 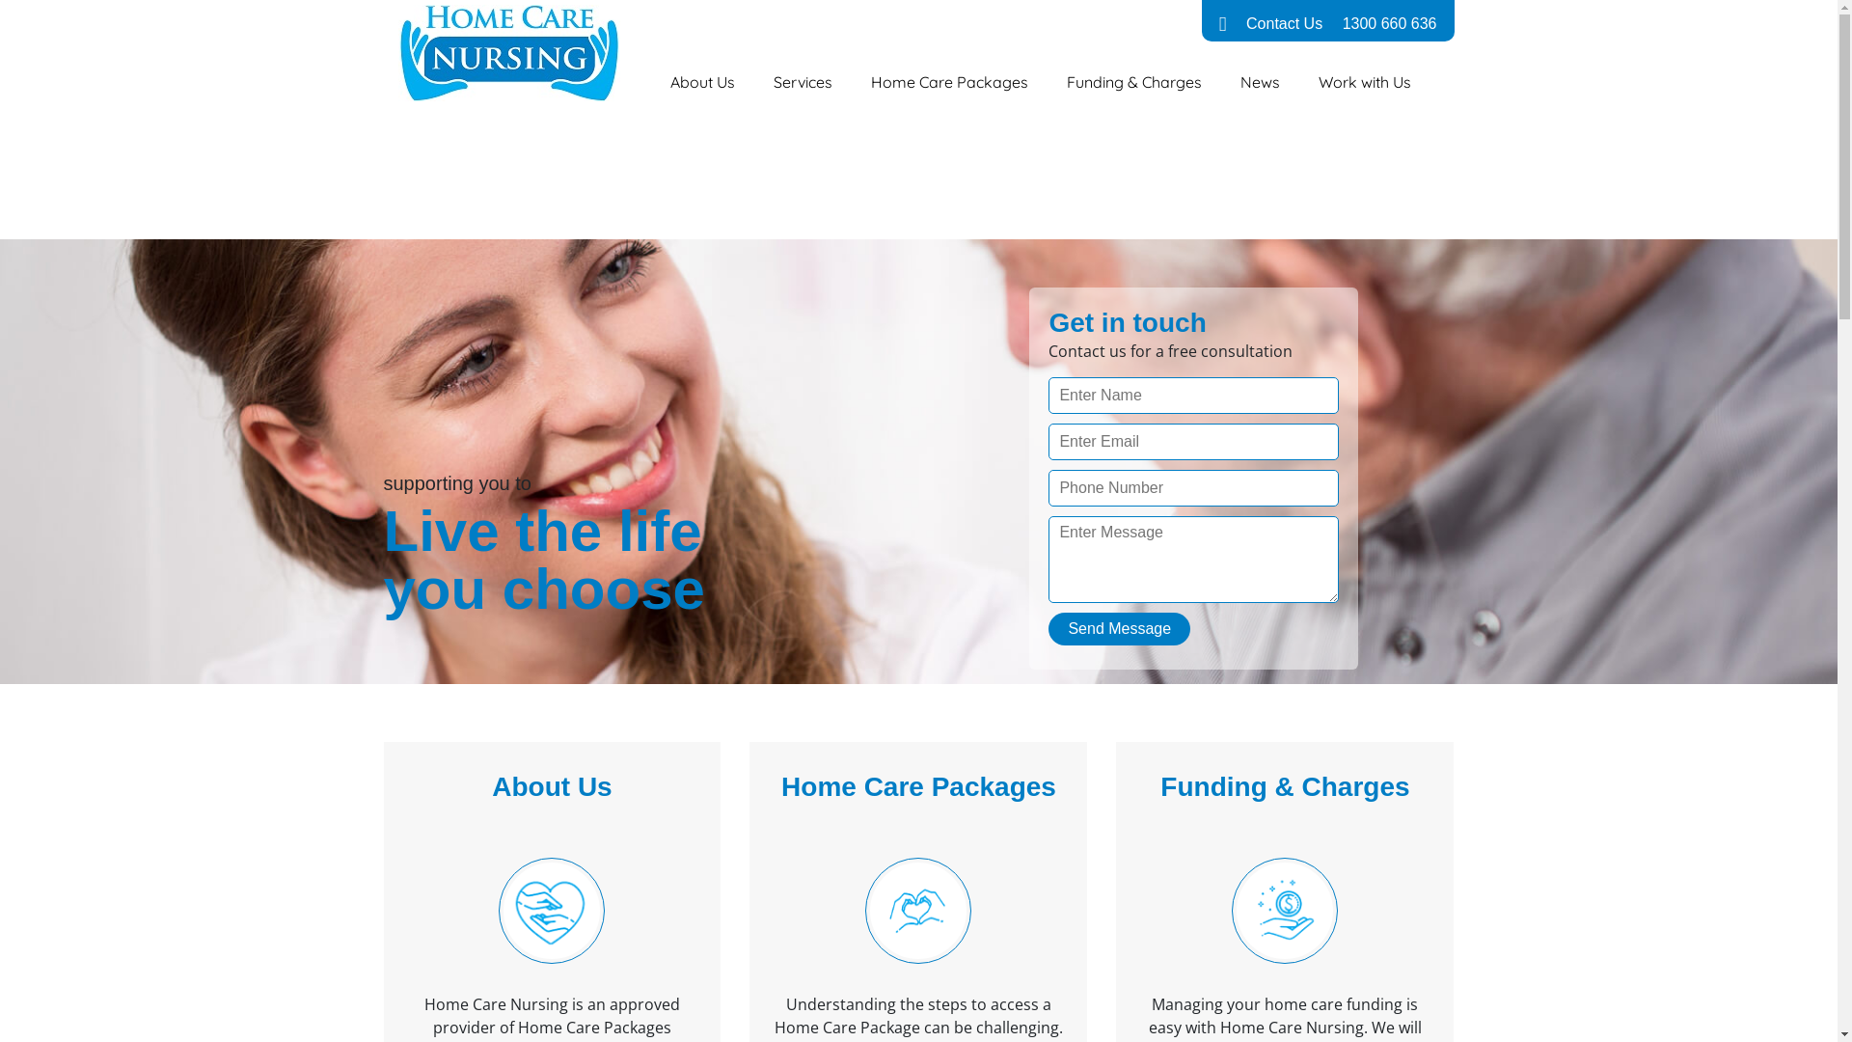 What do you see at coordinates (1260, 82) in the screenshot?
I see `News` at bounding box center [1260, 82].